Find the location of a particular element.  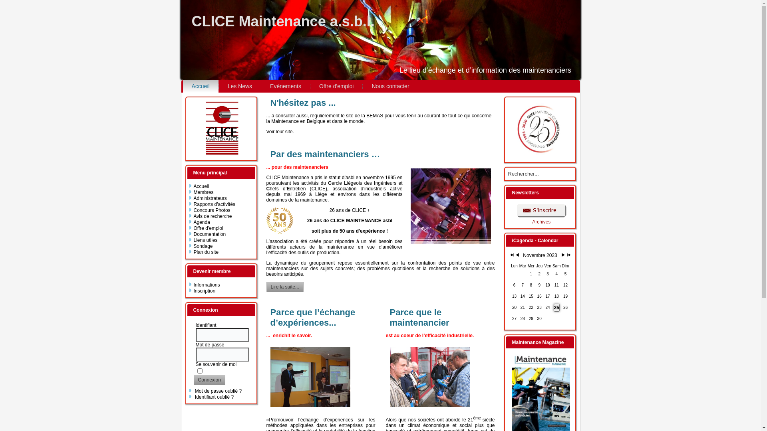

Lire la suite... is located at coordinates (284, 287).